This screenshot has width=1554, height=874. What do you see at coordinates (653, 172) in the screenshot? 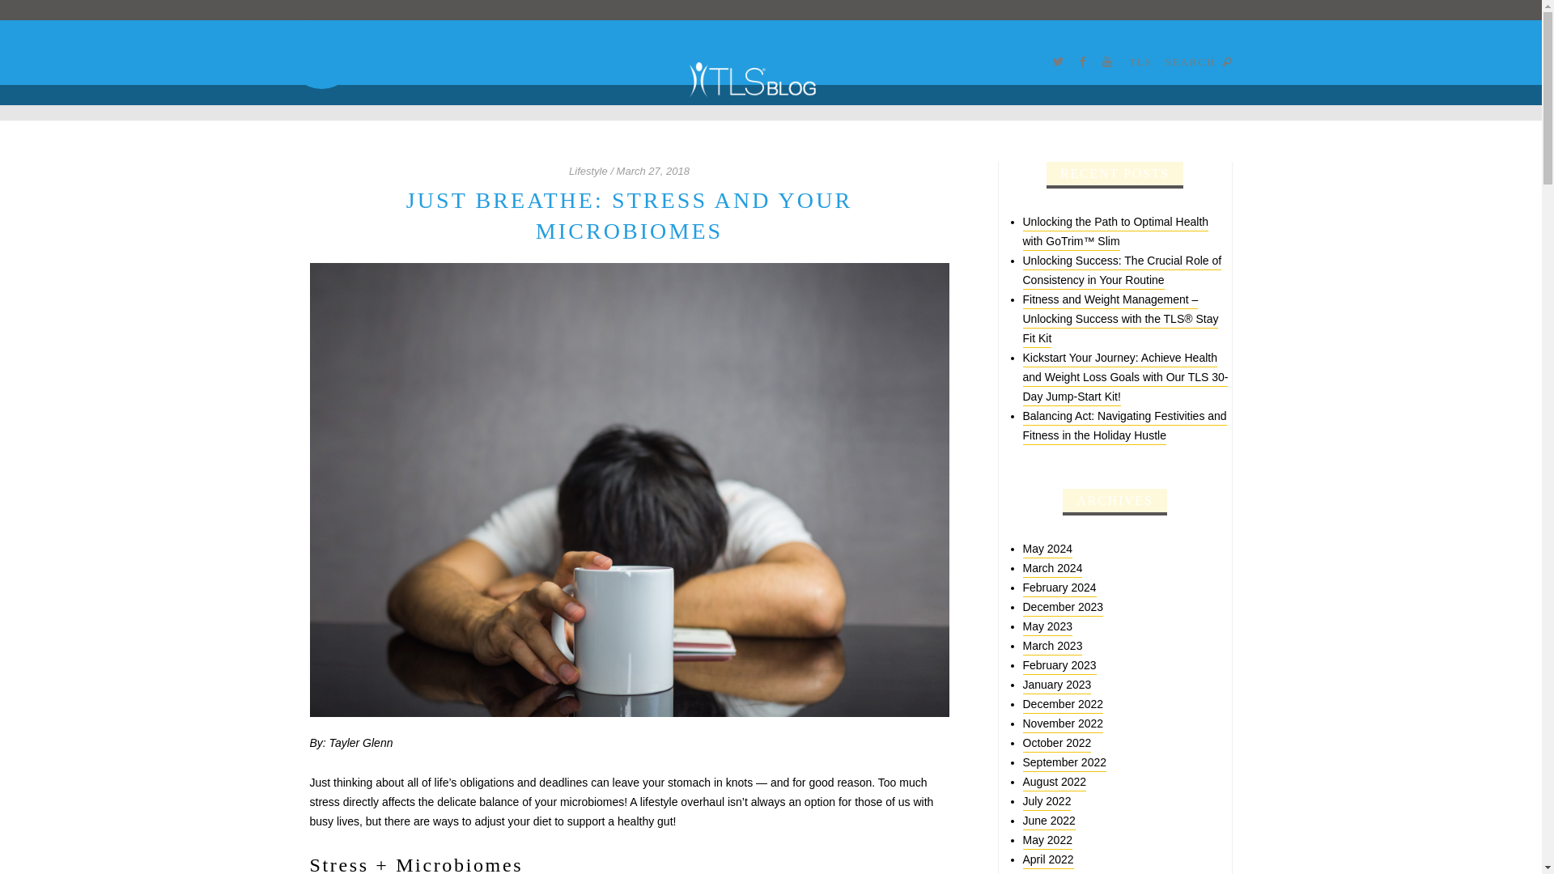
I see `March 27, 2018` at bounding box center [653, 172].